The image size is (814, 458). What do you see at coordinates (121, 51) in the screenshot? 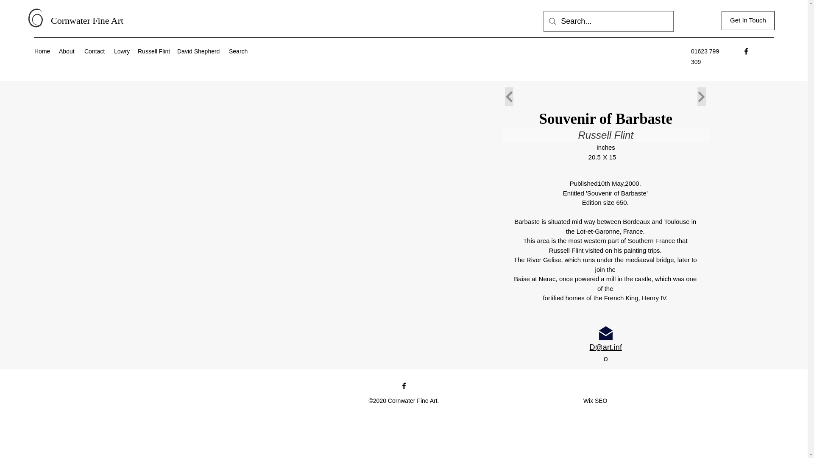
I see `Lowry` at bounding box center [121, 51].